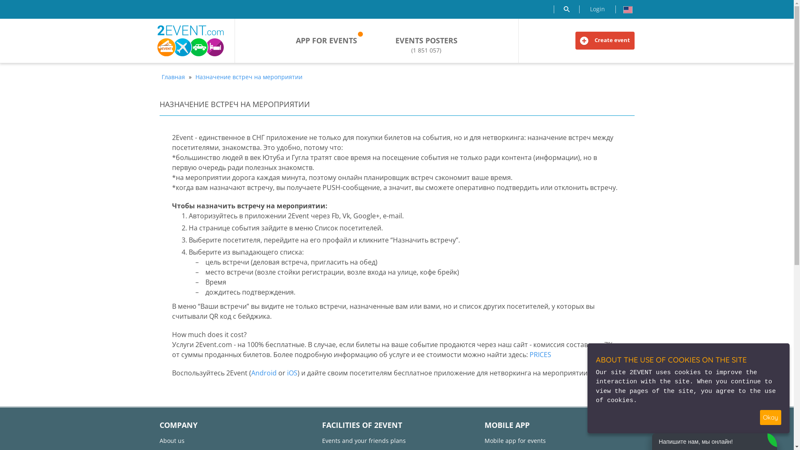 The width and height of the screenshot is (800, 450). What do you see at coordinates (540, 355) in the screenshot?
I see `PRICES` at bounding box center [540, 355].